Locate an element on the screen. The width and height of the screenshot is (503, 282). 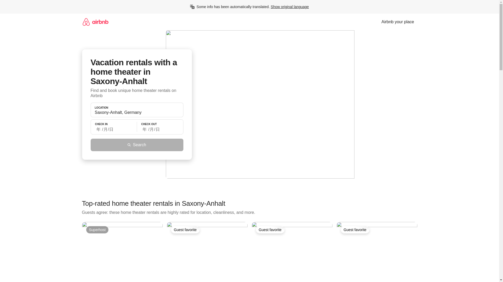
Saxony-Anhalt, Germany is located at coordinates (137, 112).